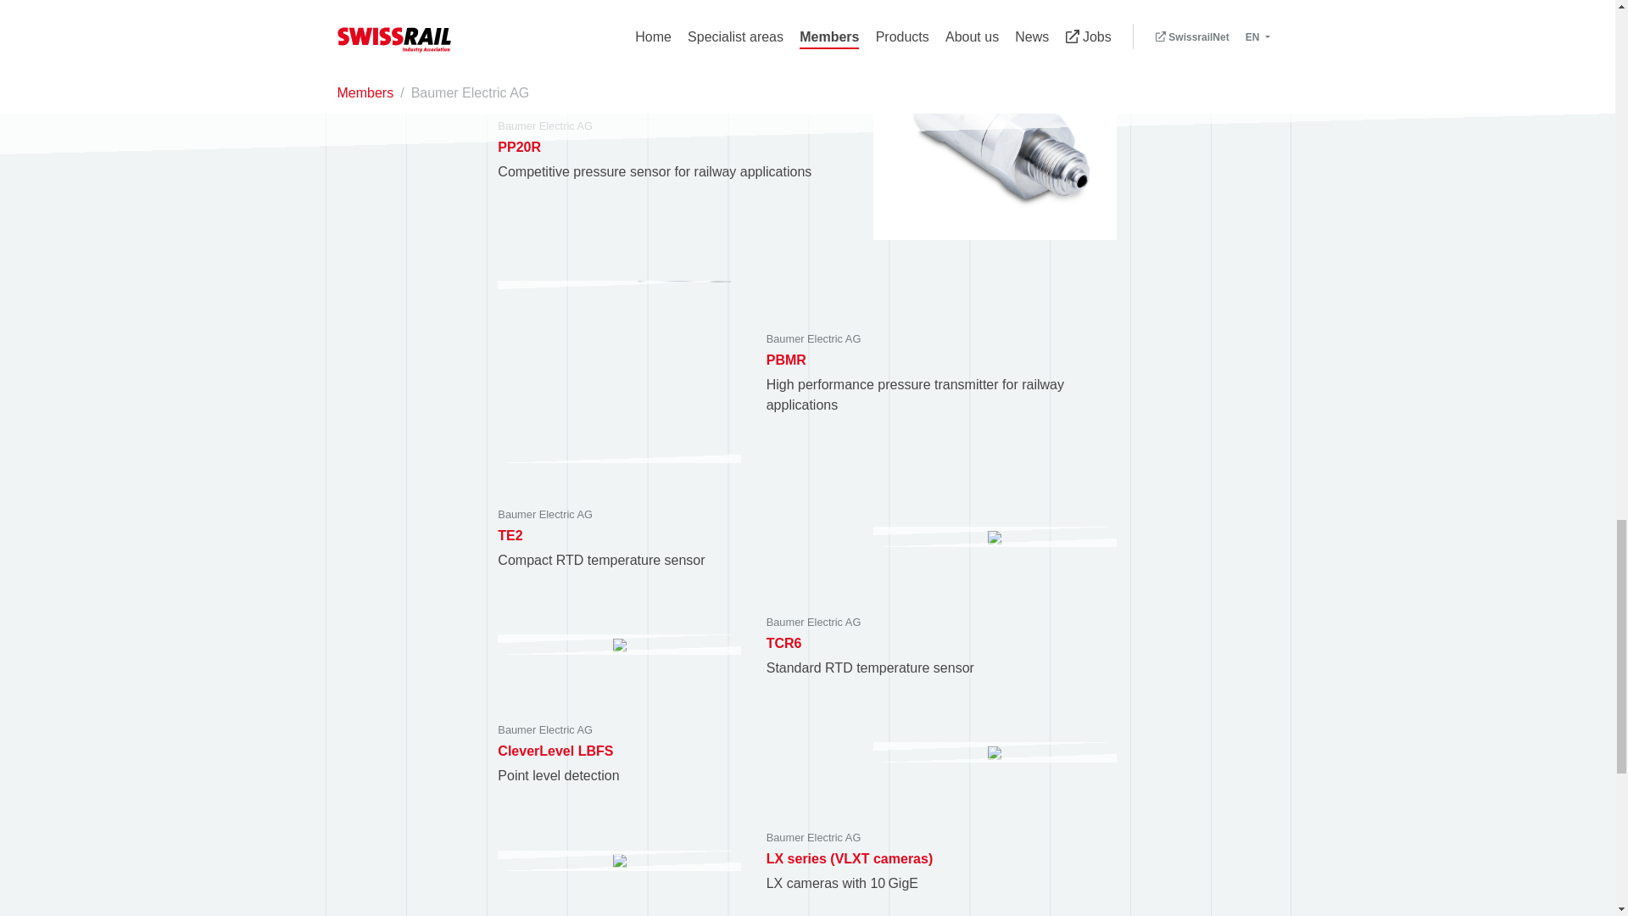  I want to click on CleverLevel LBFS, so click(555, 751).